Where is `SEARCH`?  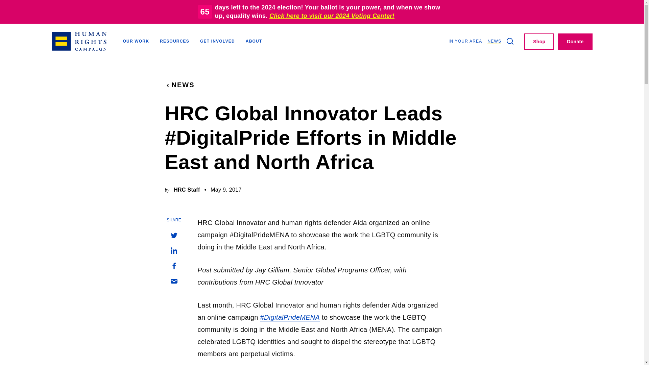 SEARCH is located at coordinates (510, 41).